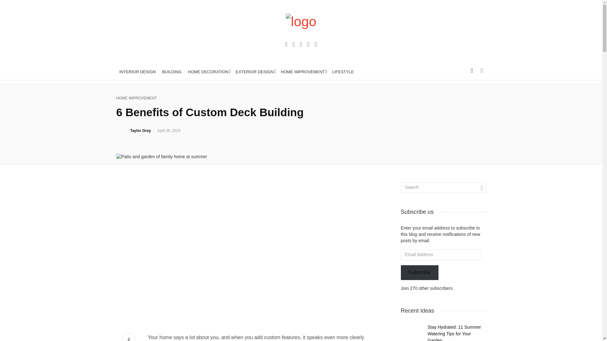  Describe the element at coordinates (128, 337) in the screenshot. I see `Share on Facebook` at that location.